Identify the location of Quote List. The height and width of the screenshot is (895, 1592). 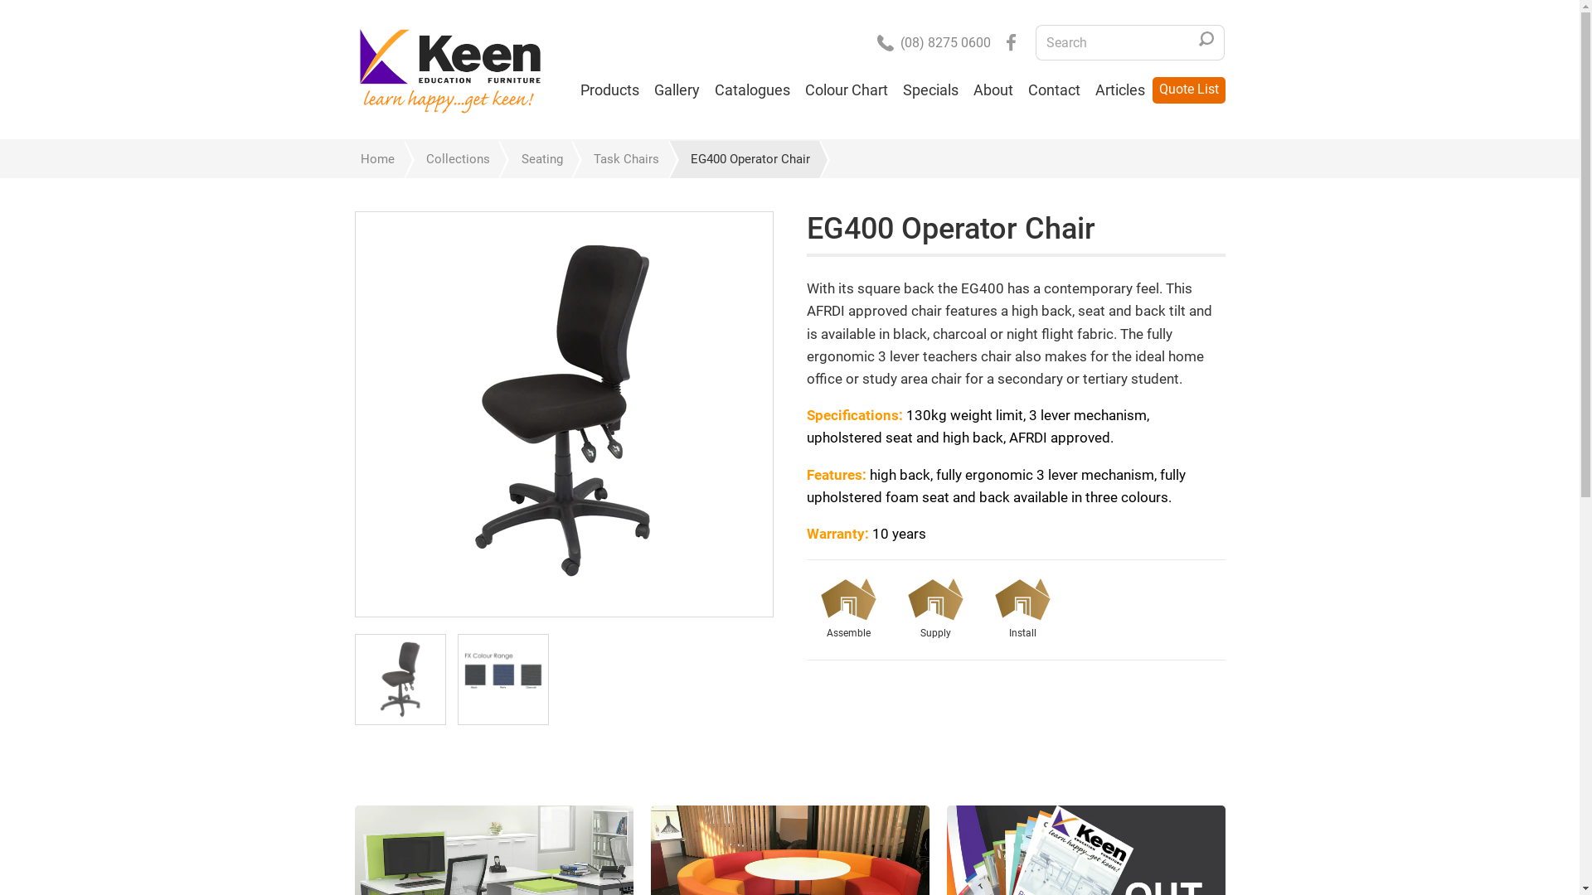
(1189, 90).